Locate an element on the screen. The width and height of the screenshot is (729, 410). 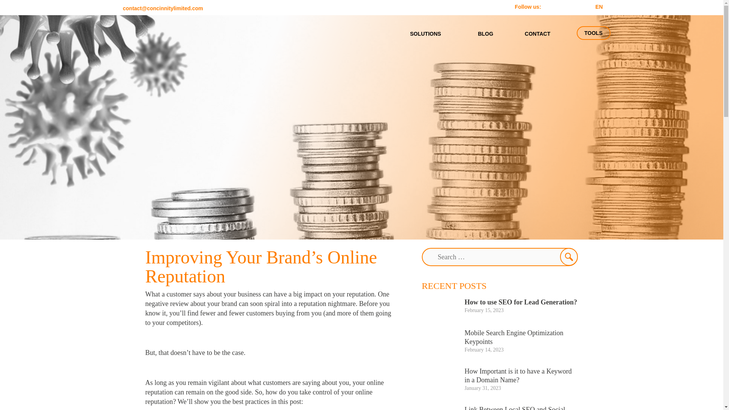
TOOLS is located at coordinates (593, 33).